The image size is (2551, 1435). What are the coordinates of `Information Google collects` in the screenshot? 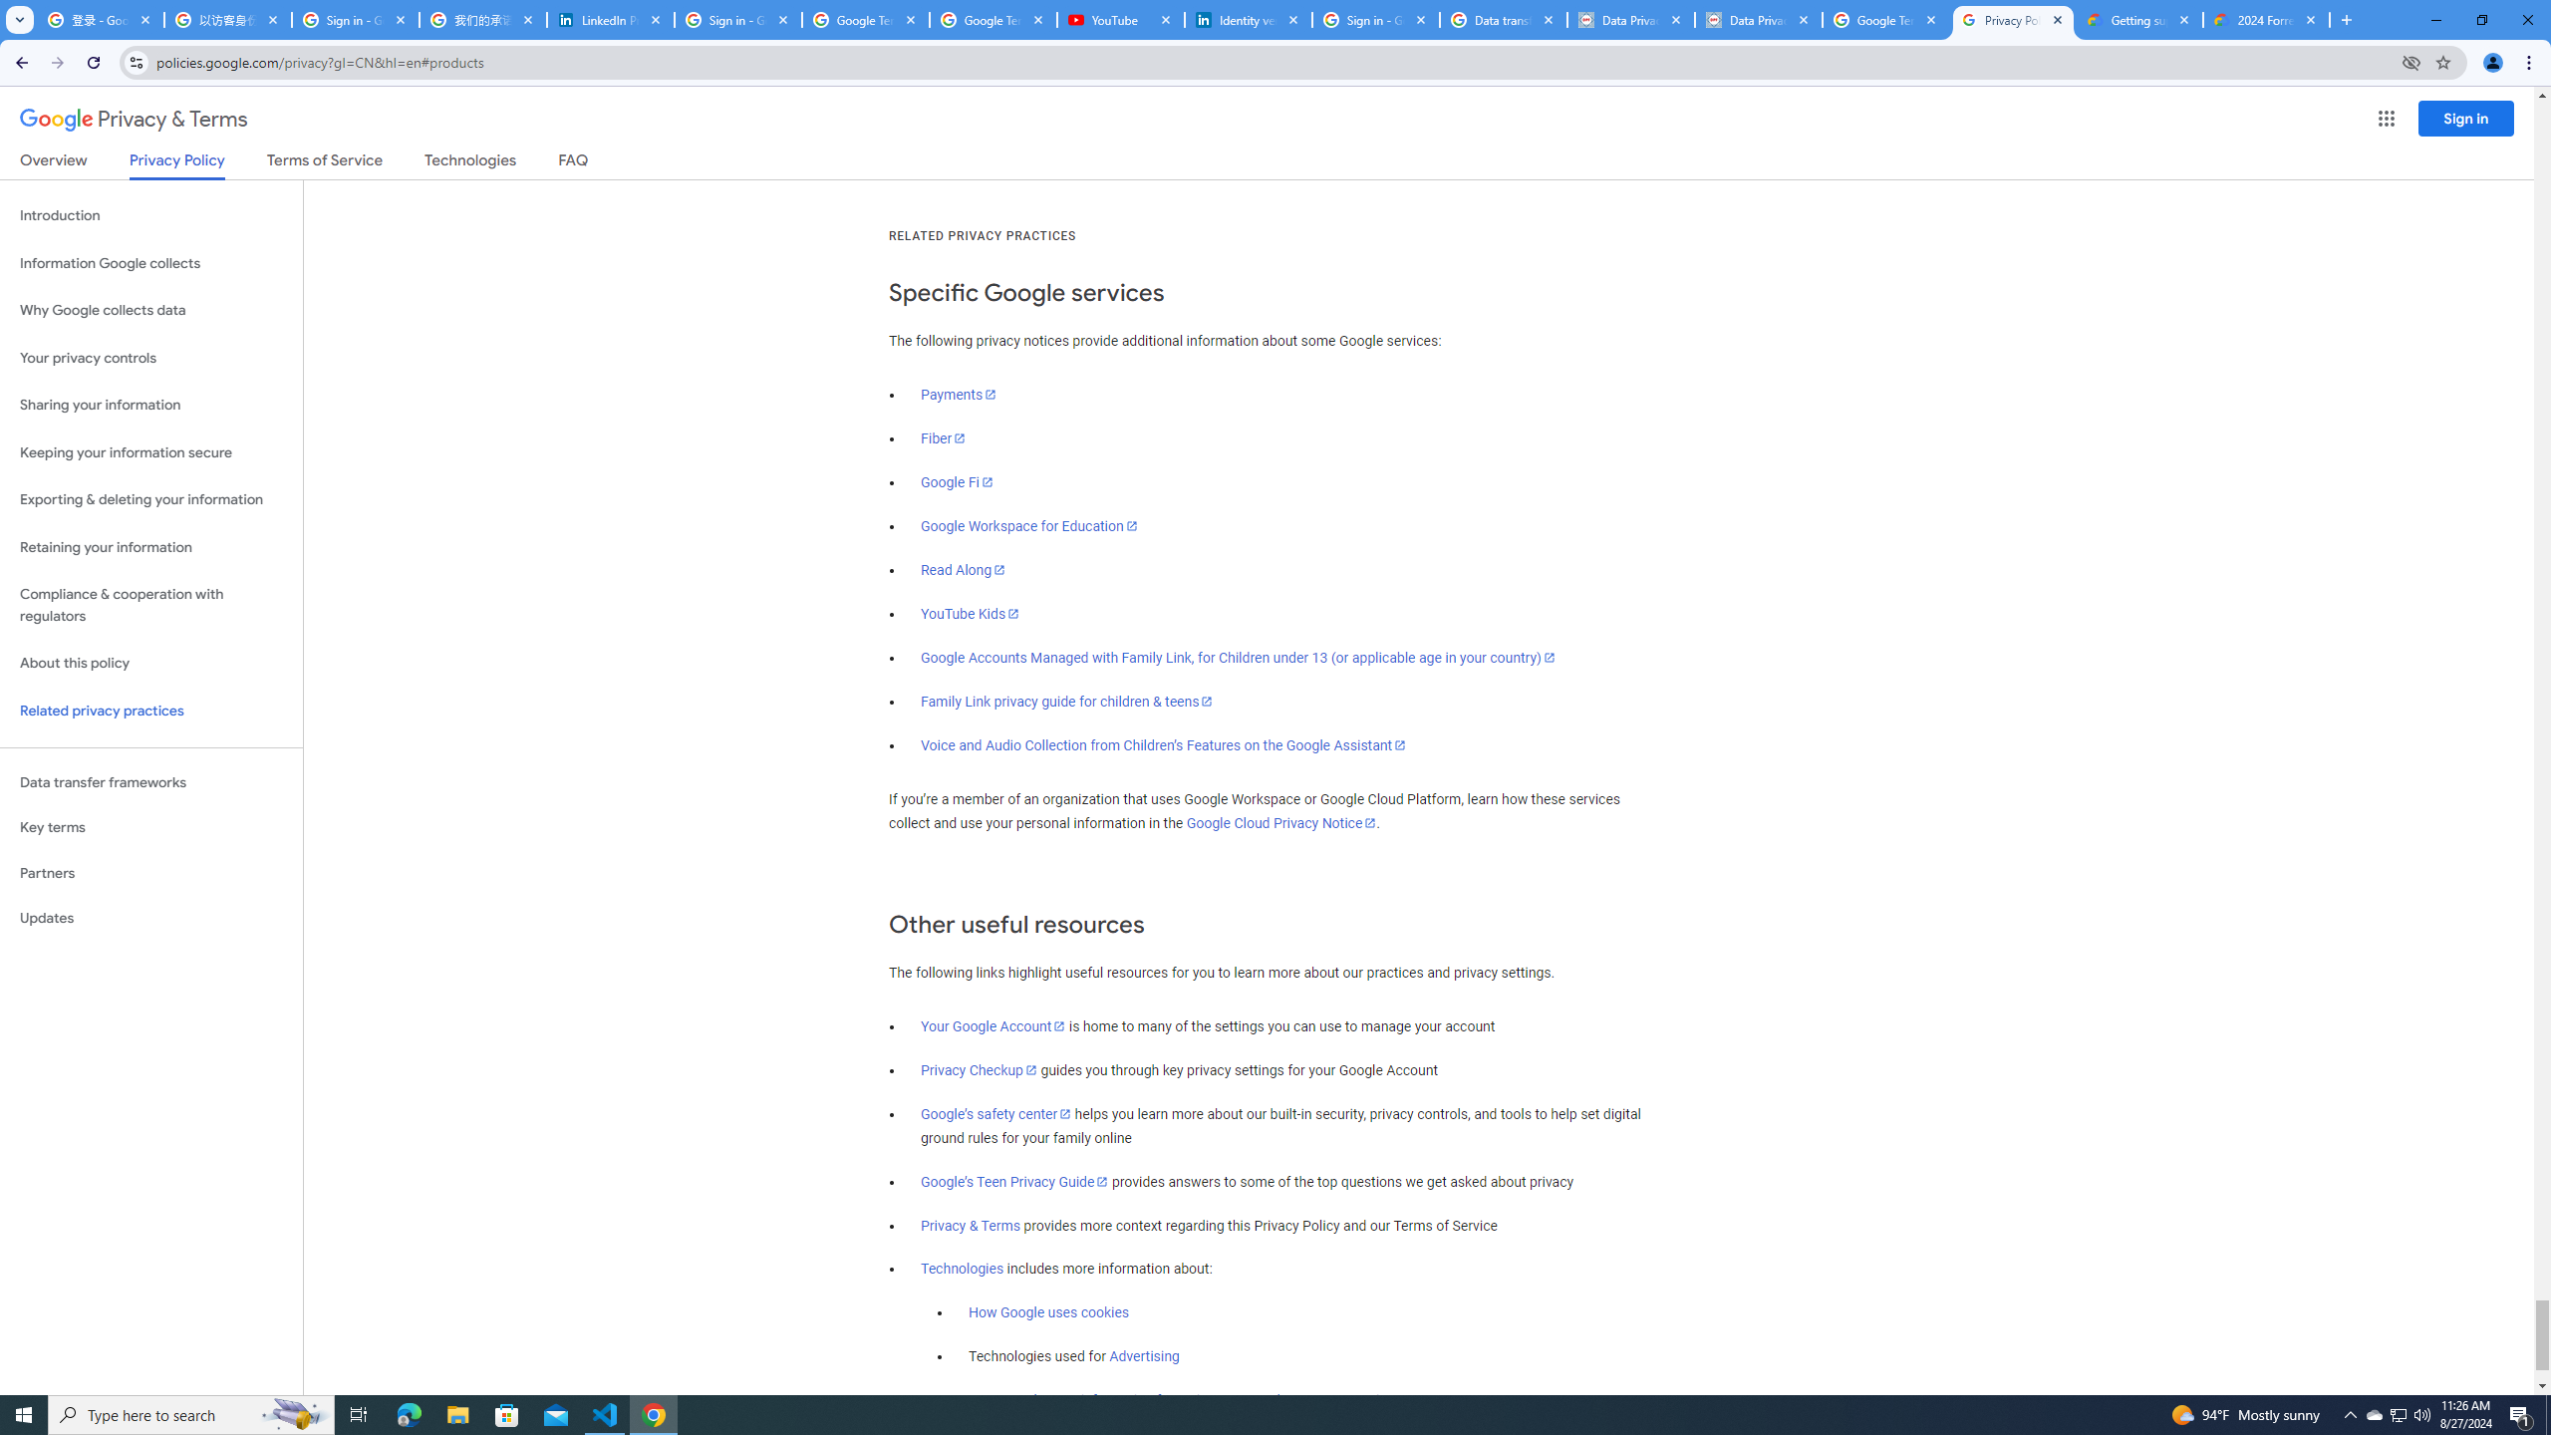 It's located at (151, 263).